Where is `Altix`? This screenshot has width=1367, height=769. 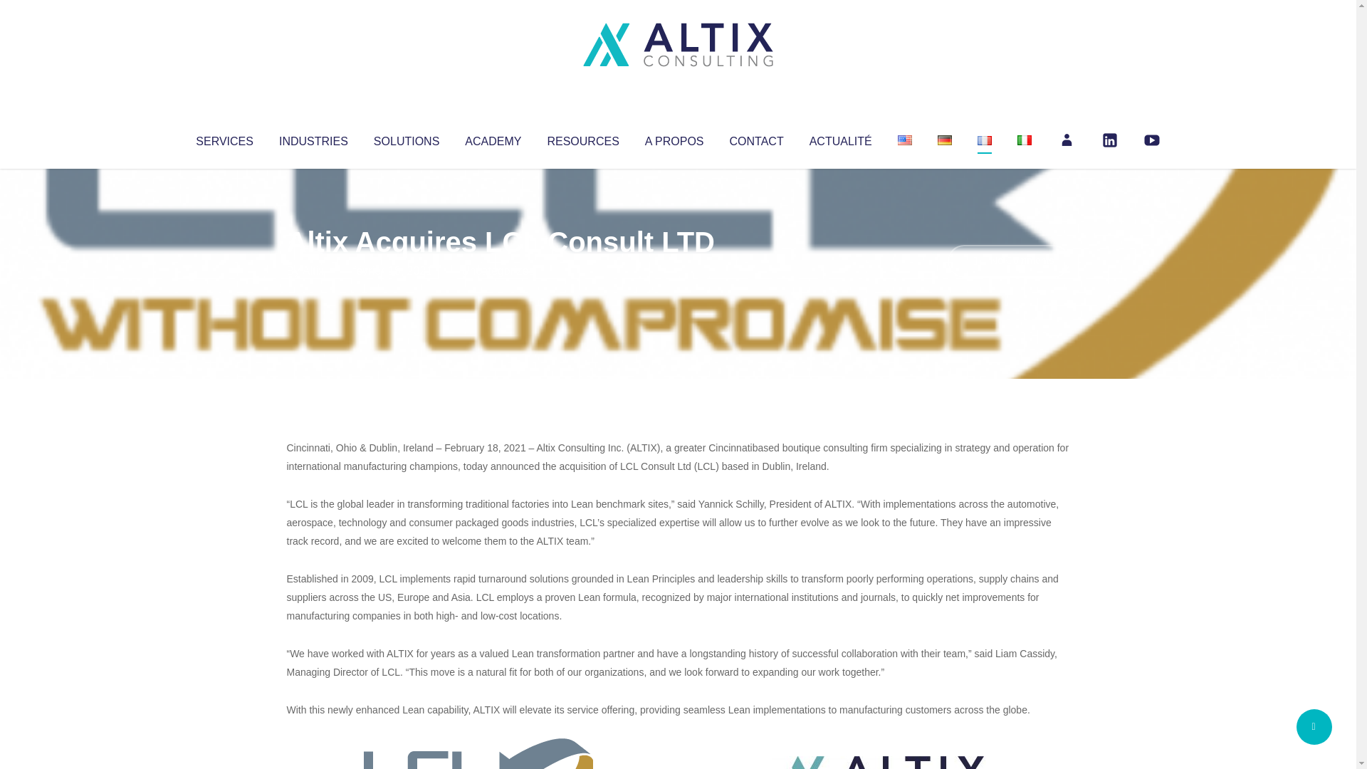
Altix is located at coordinates (313, 271).